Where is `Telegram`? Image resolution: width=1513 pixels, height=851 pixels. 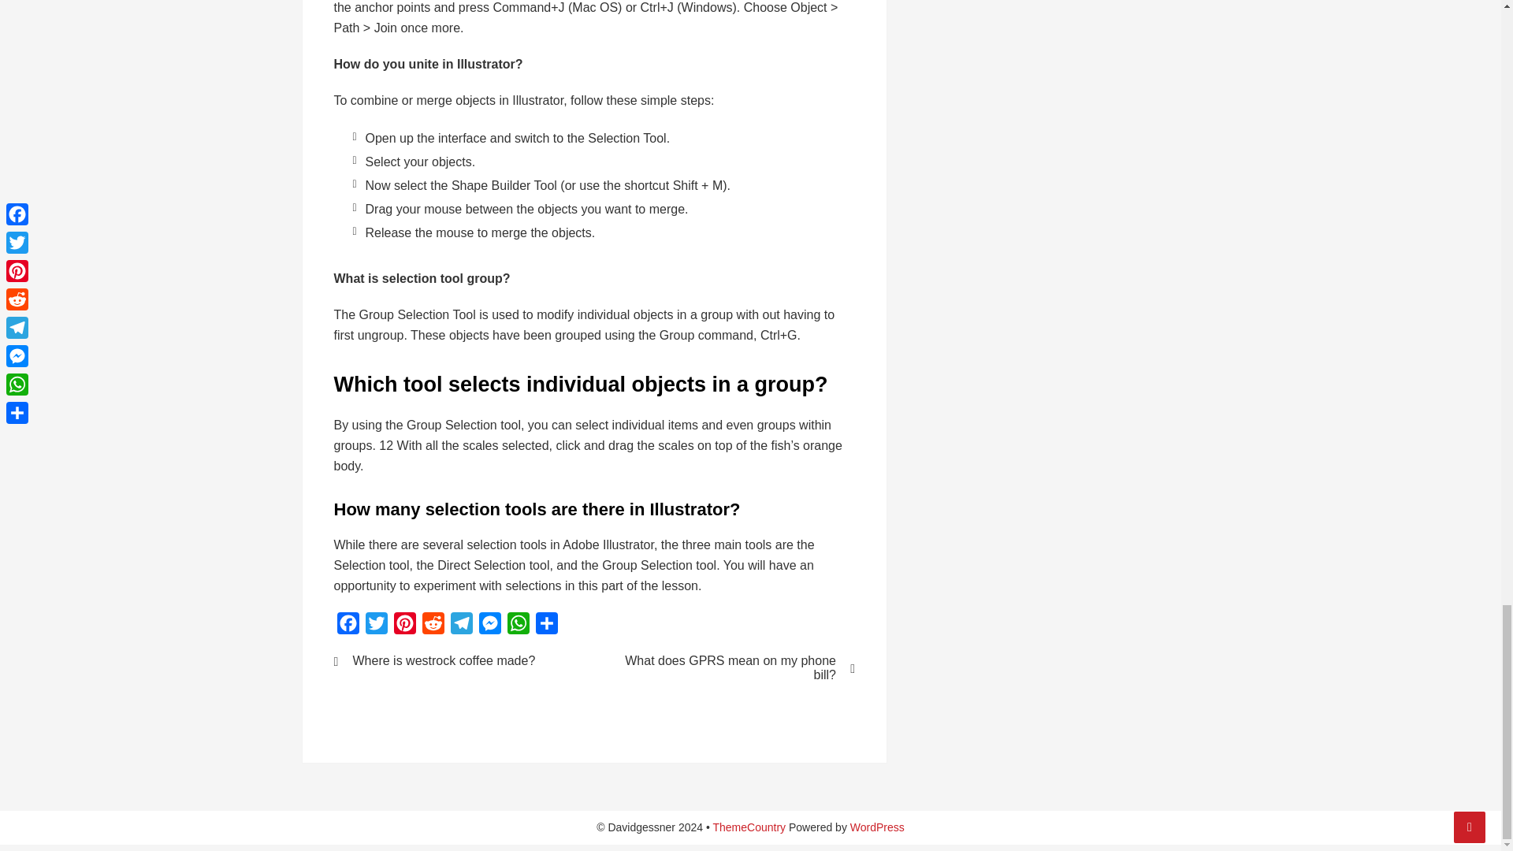 Telegram is located at coordinates (462, 626).